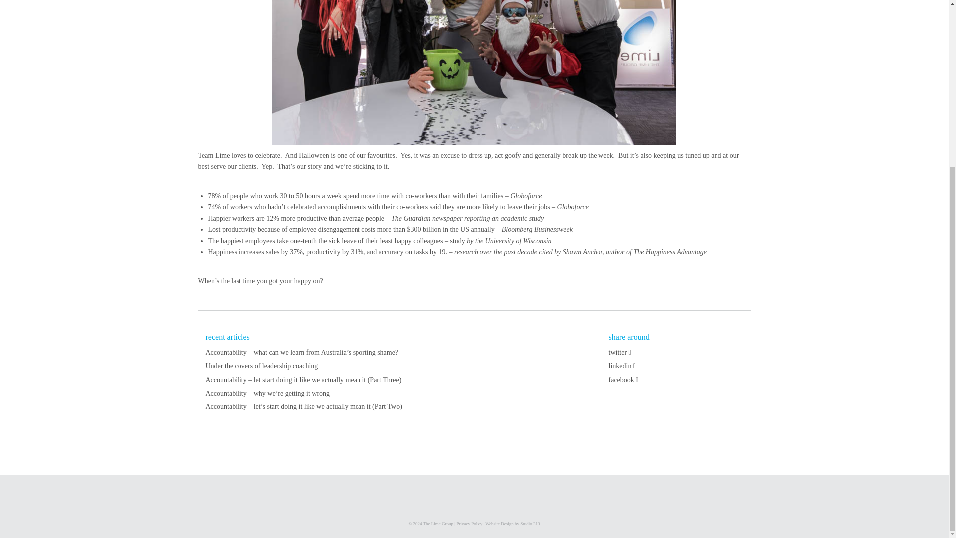 The height and width of the screenshot is (538, 956). I want to click on WordPress Development, so click(530, 524).